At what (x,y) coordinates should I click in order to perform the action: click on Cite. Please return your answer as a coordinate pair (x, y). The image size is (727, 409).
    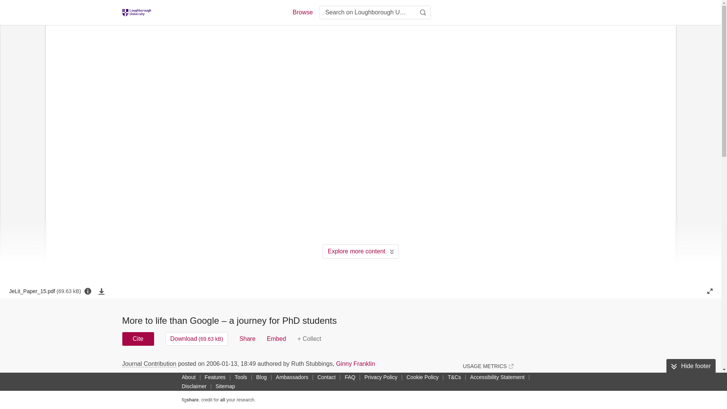
    Looking at the image, I should click on (138, 339).